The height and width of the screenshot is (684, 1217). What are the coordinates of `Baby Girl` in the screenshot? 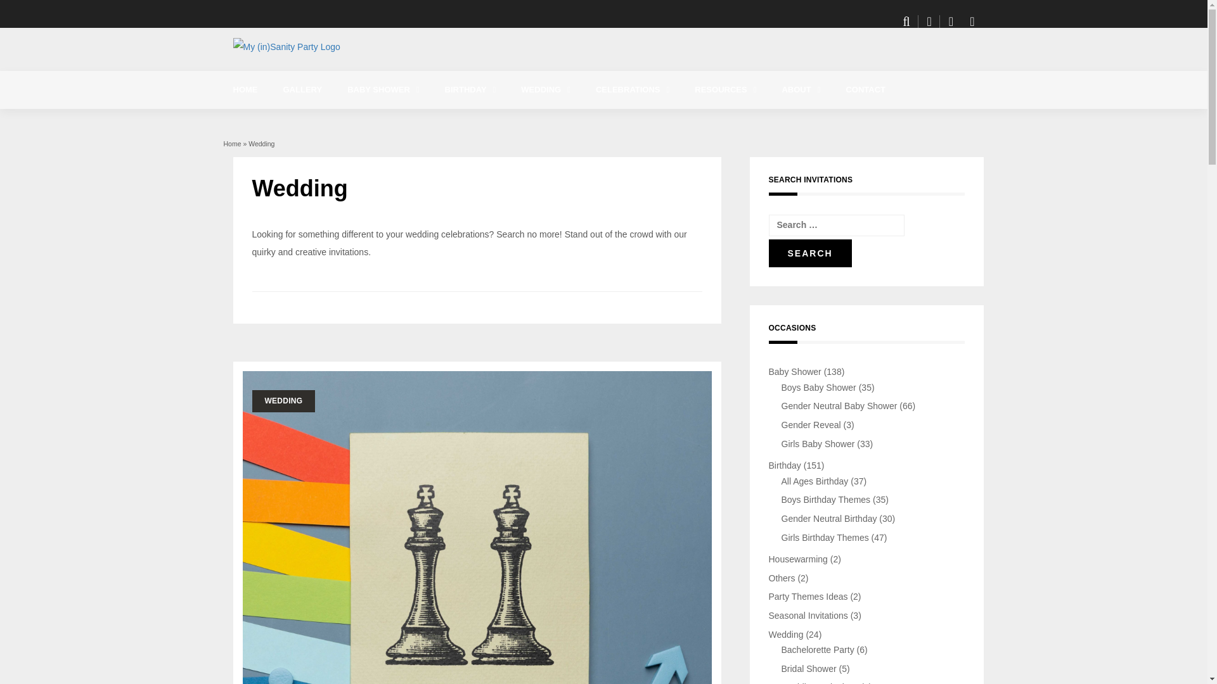 It's located at (420, 121).